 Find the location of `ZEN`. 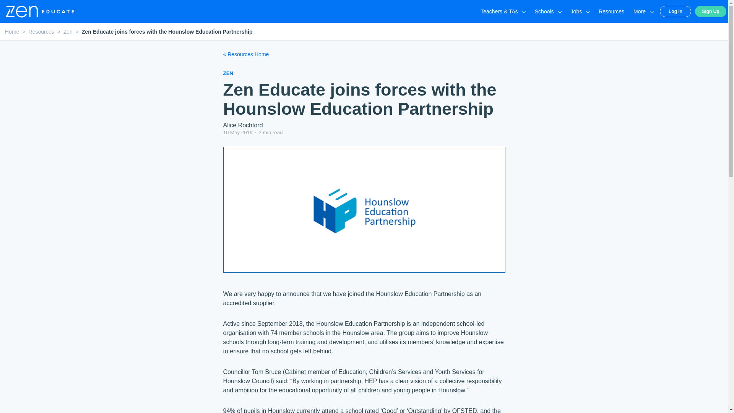

ZEN is located at coordinates (228, 73).